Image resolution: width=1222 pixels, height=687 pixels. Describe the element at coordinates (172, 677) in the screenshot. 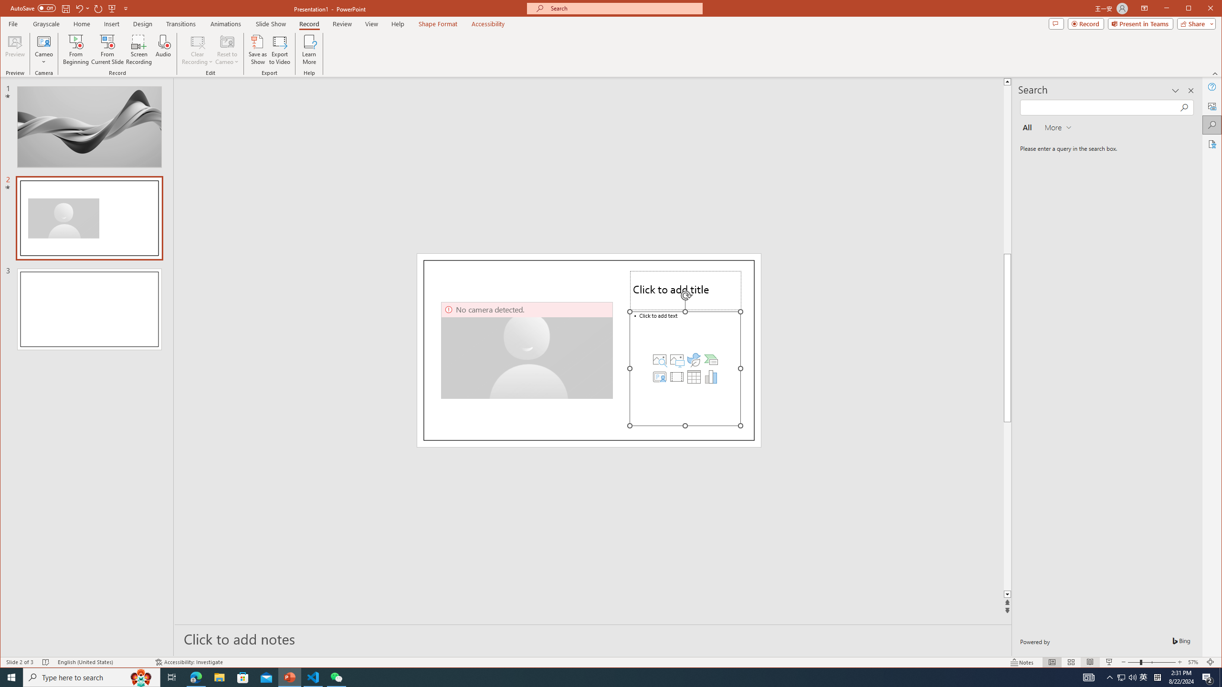

I see `Task View` at that location.